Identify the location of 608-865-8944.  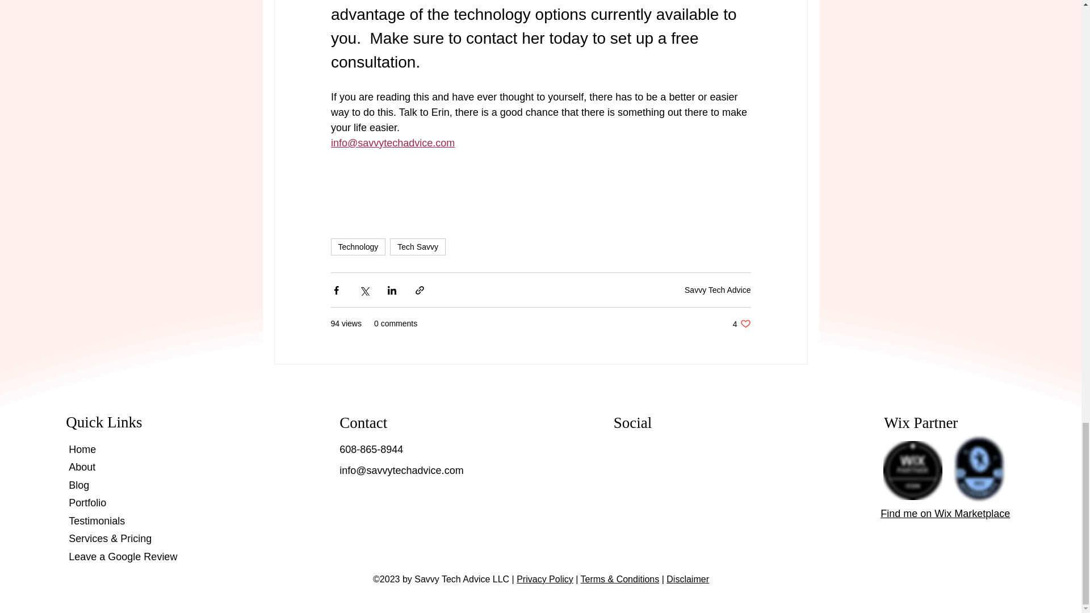
(371, 450).